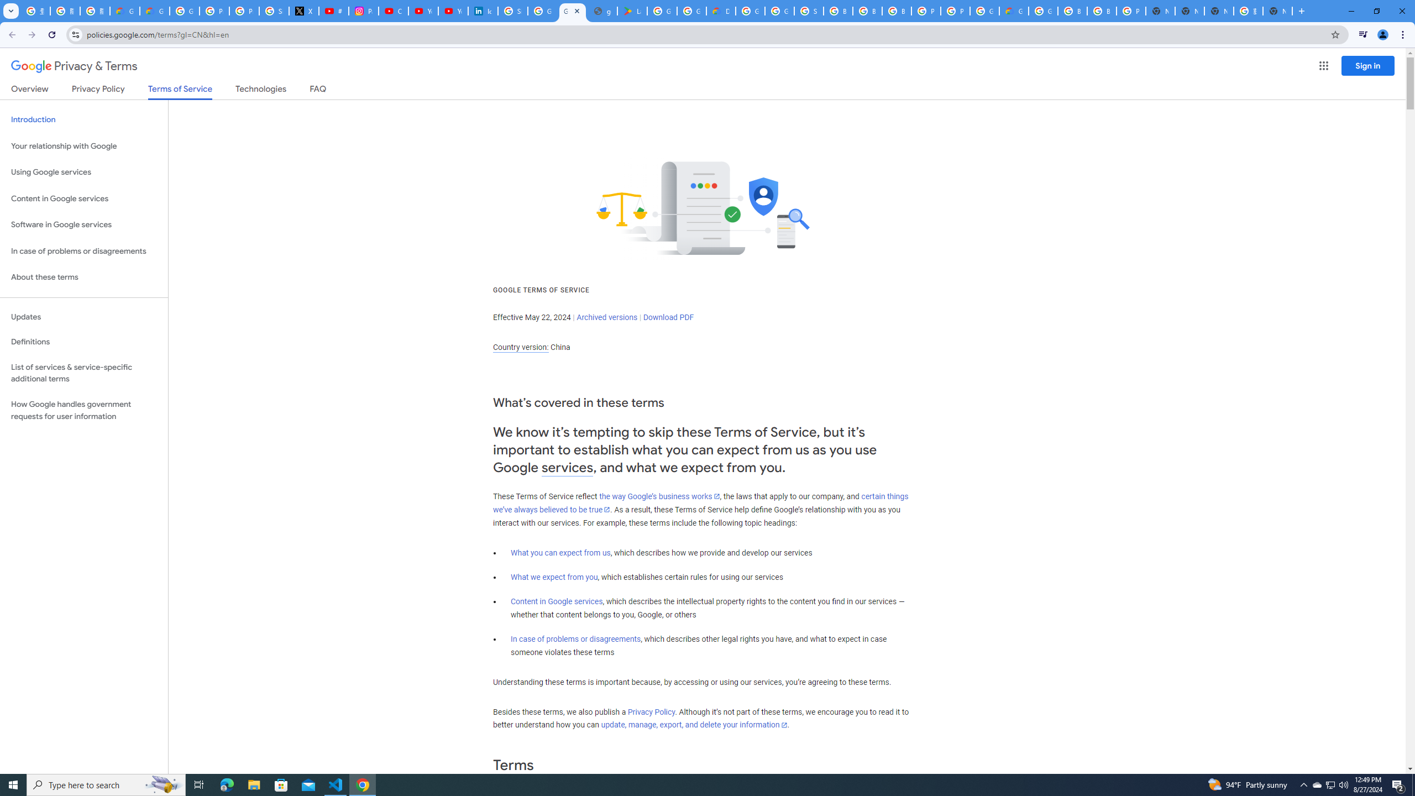  I want to click on Google Cloud Platform, so click(984, 11).